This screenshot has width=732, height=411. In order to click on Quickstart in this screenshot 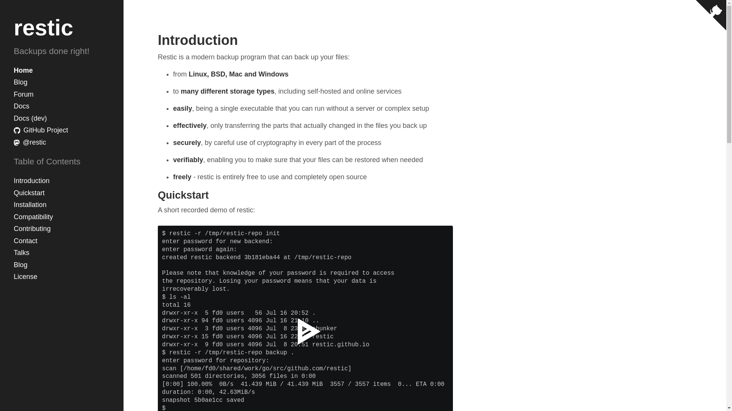, I will do `click(62, 193)`.